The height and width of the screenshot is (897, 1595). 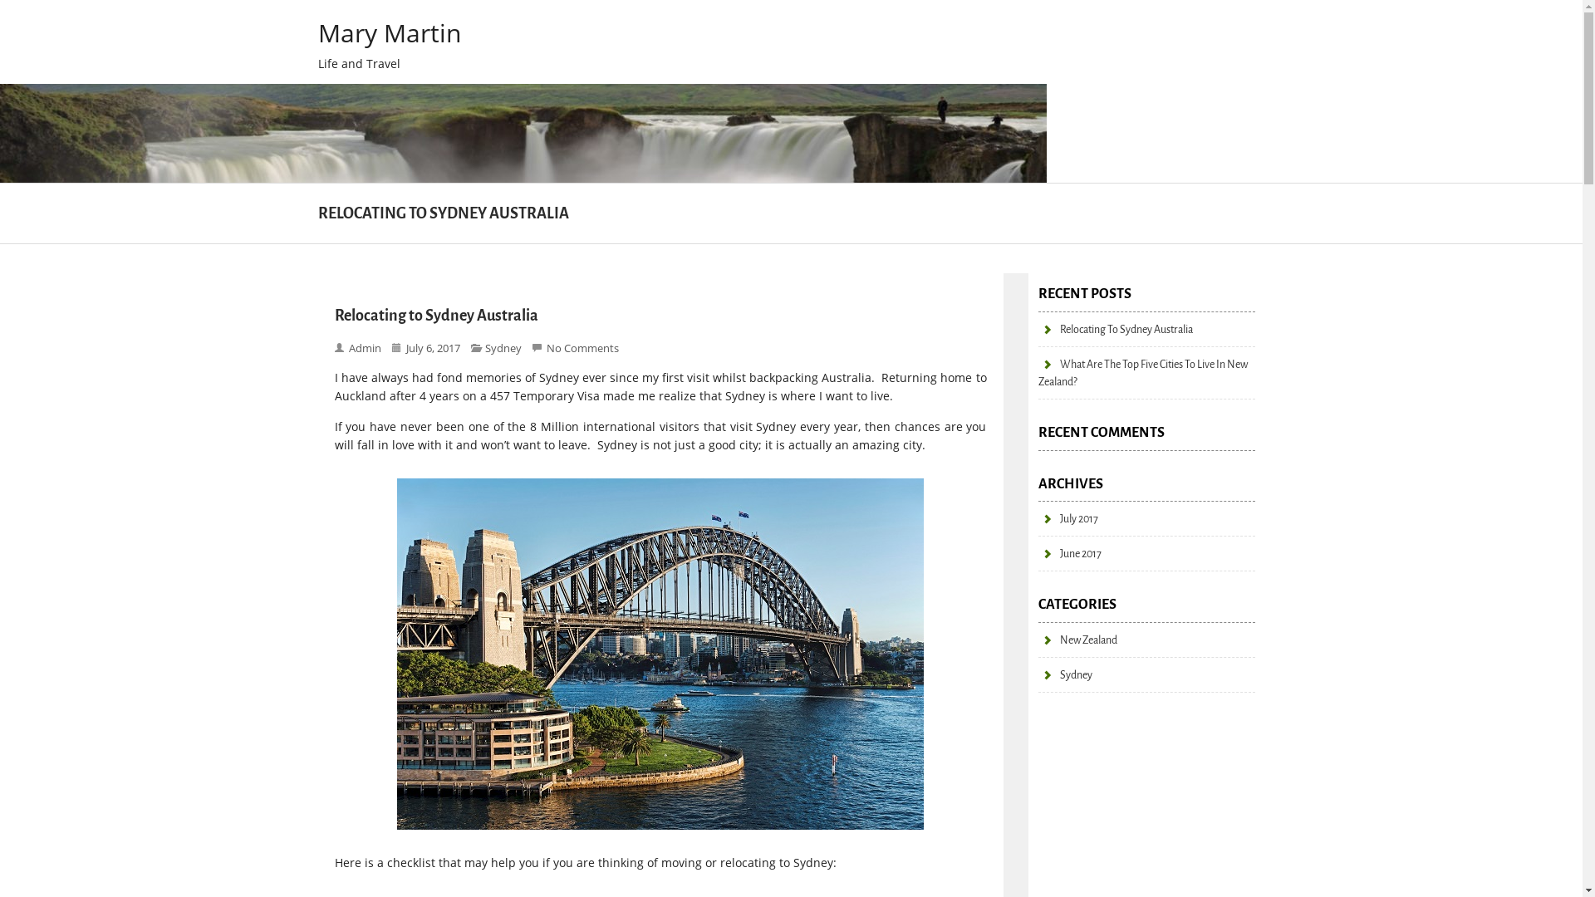 What do you see at coordinates (427, 33) in the screenshot?
I see `Mary Martin` at bounding box center [427, 33].